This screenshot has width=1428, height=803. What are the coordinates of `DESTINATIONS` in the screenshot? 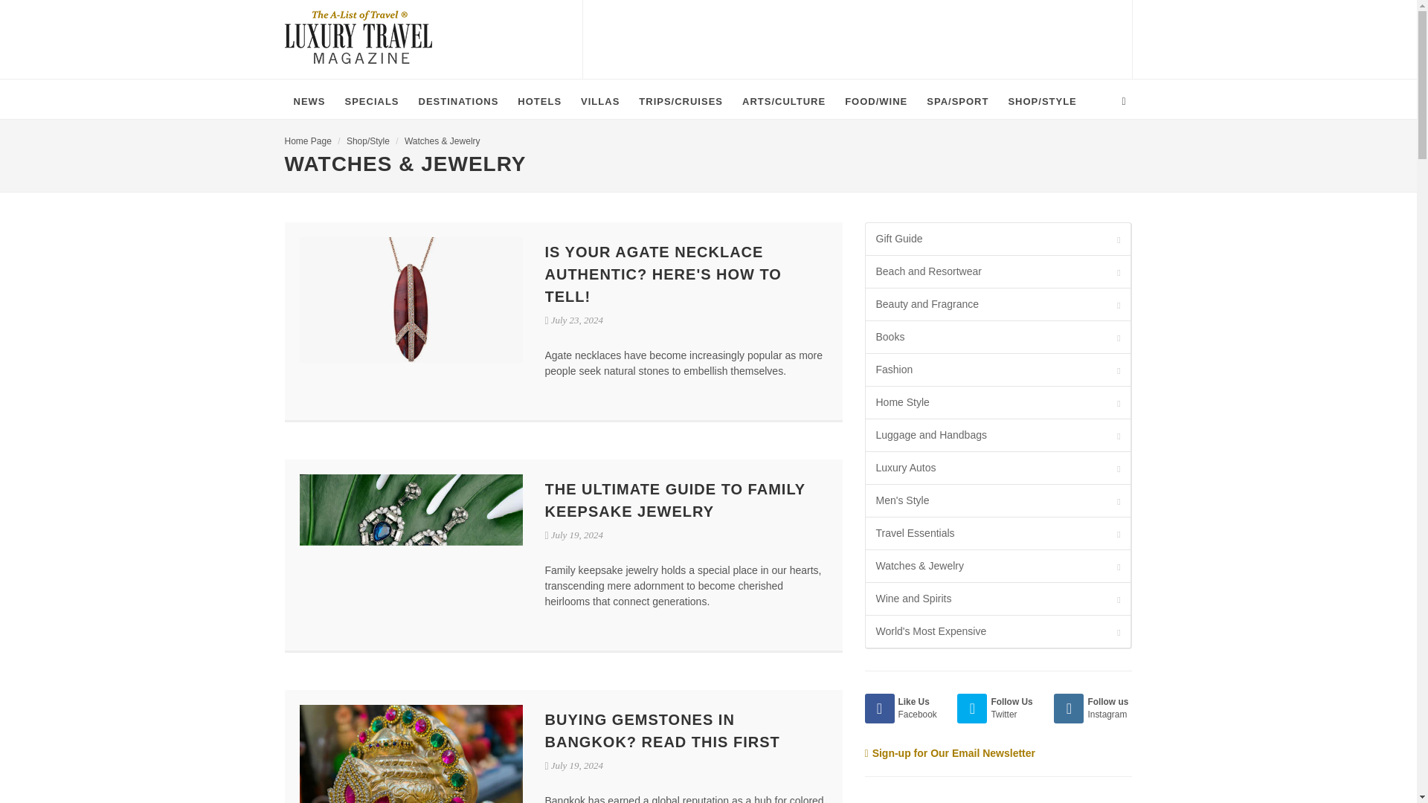 It's located at (459, 101).